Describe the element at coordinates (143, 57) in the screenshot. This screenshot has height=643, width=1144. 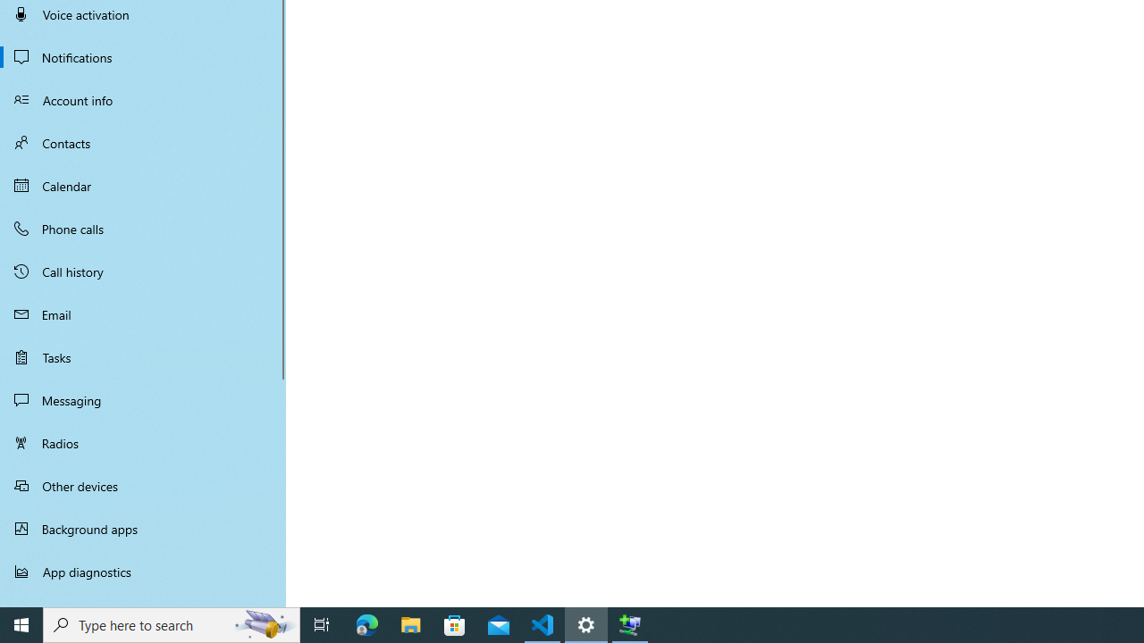
I see `Notifications` at that location.